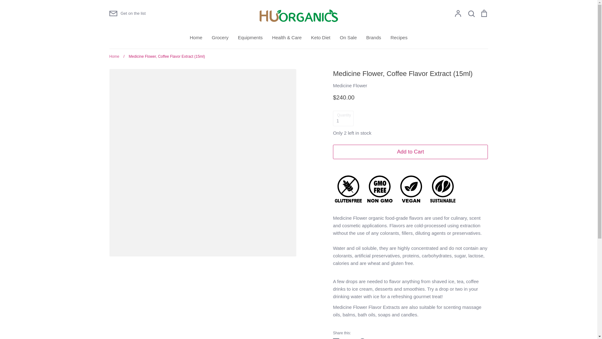  I want to click on On Sale, so click(348, 38).